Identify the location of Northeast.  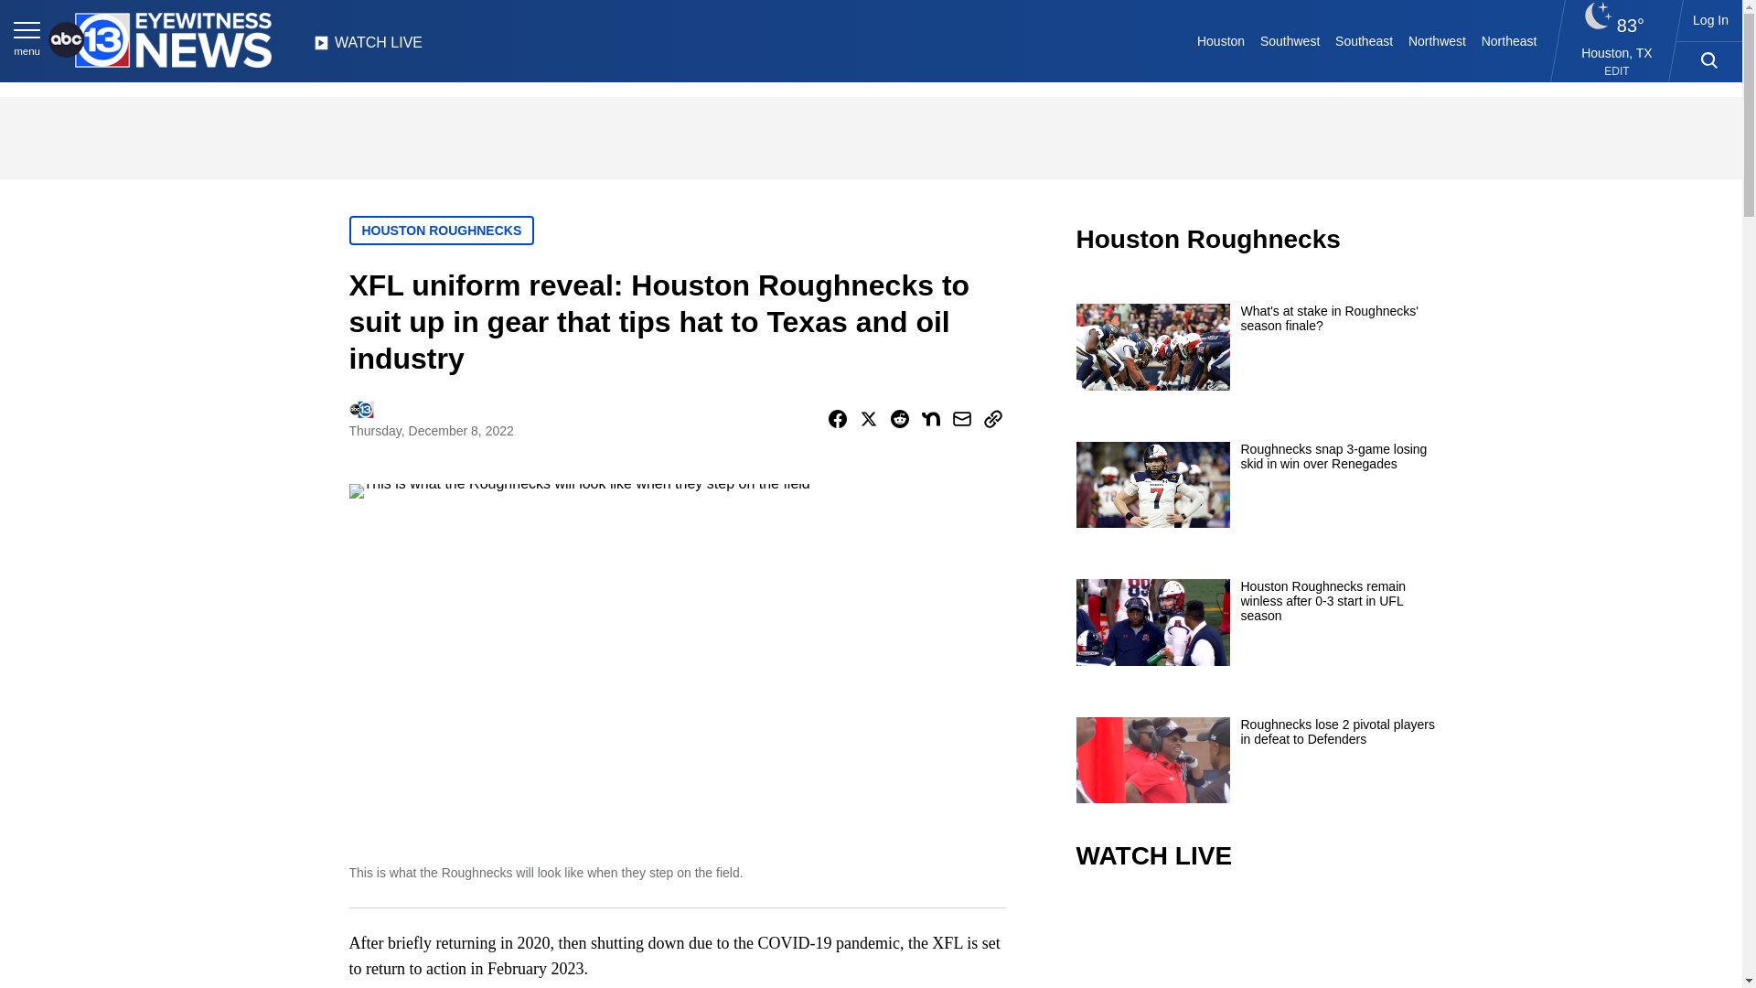
(1507, 40).